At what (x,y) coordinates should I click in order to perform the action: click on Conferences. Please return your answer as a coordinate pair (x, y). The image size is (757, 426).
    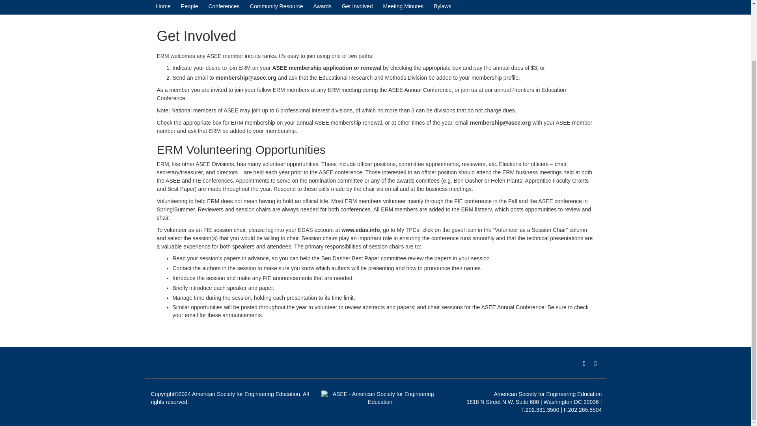
    Looking at the image, I should click on (224, 6).